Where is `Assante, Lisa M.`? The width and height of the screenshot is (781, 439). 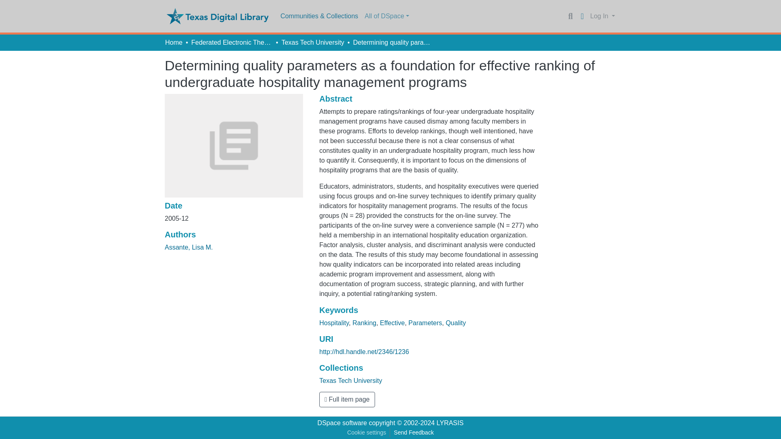 Assante, Lisa M. is located at coordinates (189, 247).